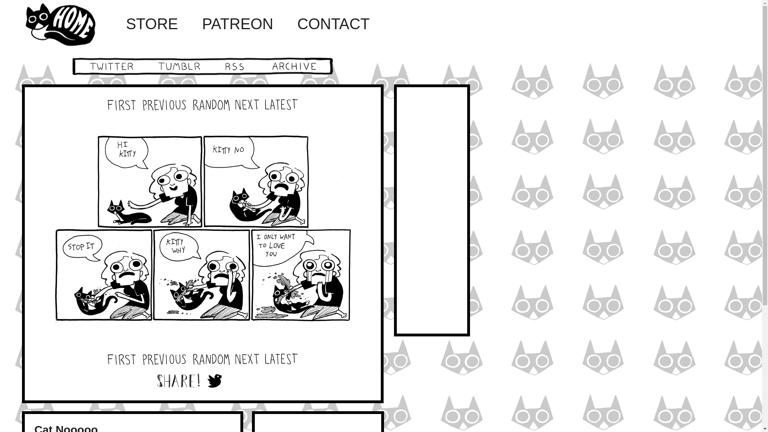 The width and height of the screenshot is (768, 432). I want to click on Cat Nooooo, so click(66, 428).